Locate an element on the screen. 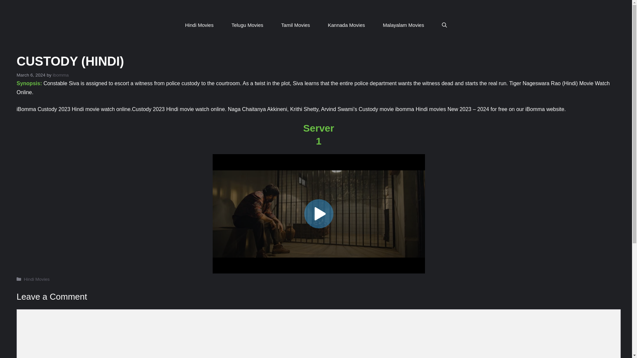 This screenshot has width=637, height=358. iBomma Custody 2023 is located at coordinates (43, 109).